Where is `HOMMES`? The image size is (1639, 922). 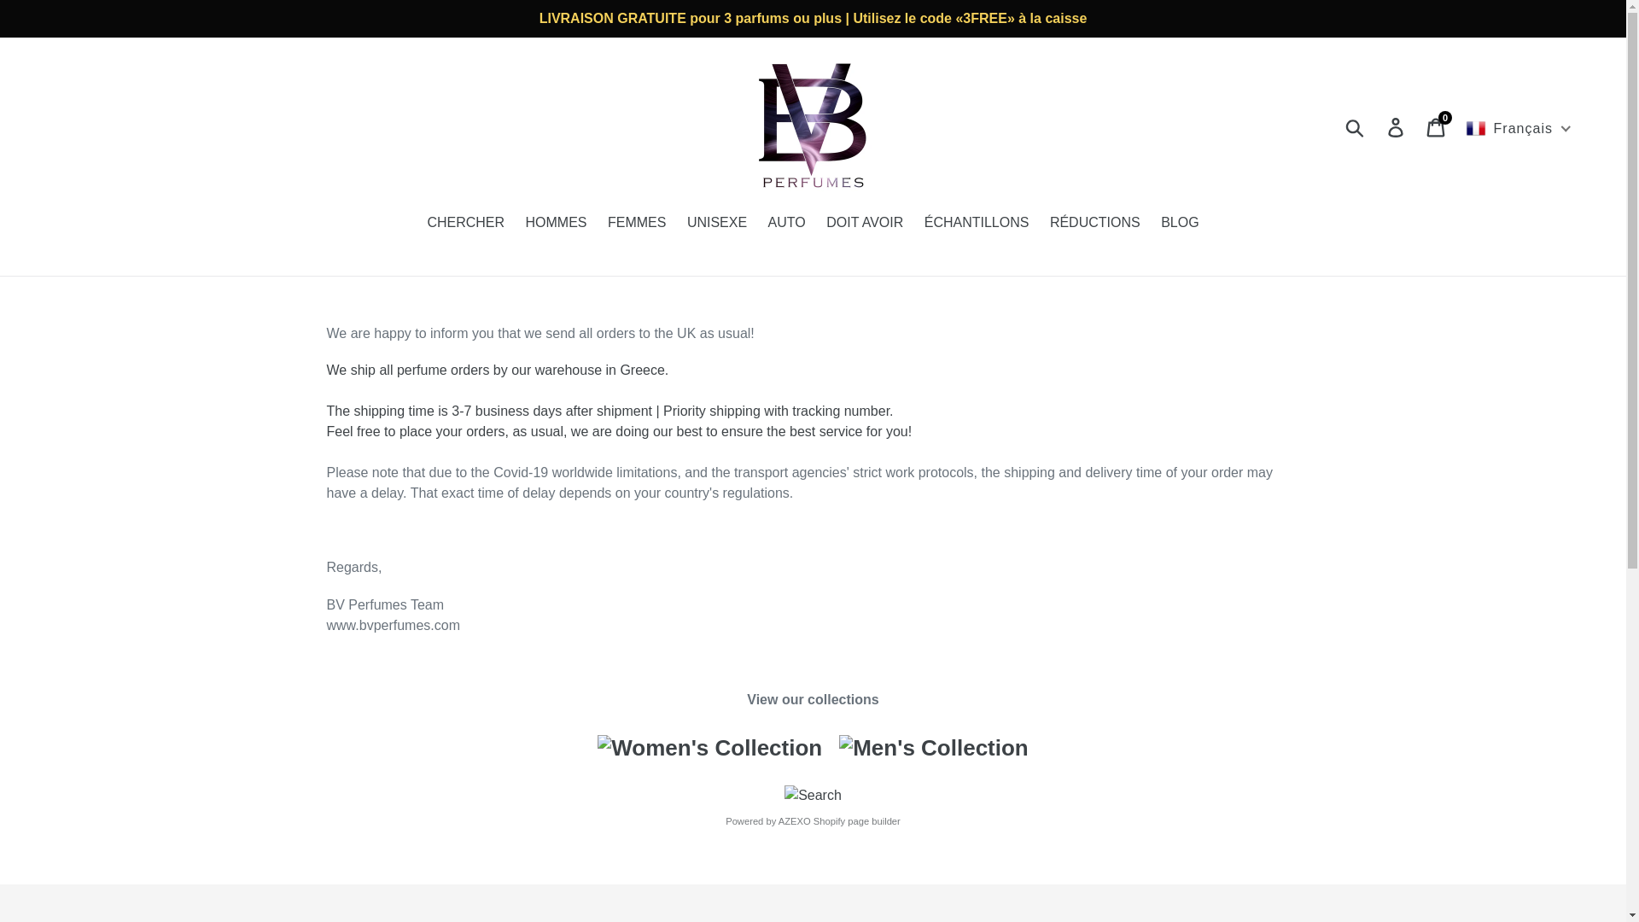
HOMMES is located at coordinates (1356, 126).